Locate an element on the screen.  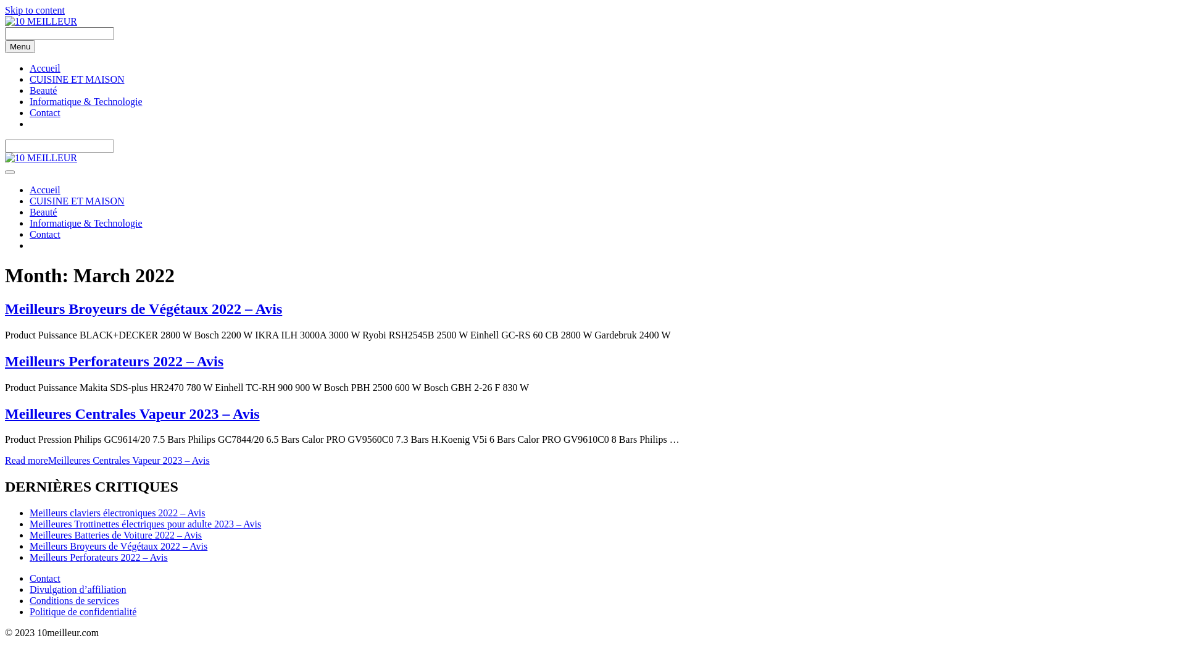
Contact is located at coordinates (45, 235).